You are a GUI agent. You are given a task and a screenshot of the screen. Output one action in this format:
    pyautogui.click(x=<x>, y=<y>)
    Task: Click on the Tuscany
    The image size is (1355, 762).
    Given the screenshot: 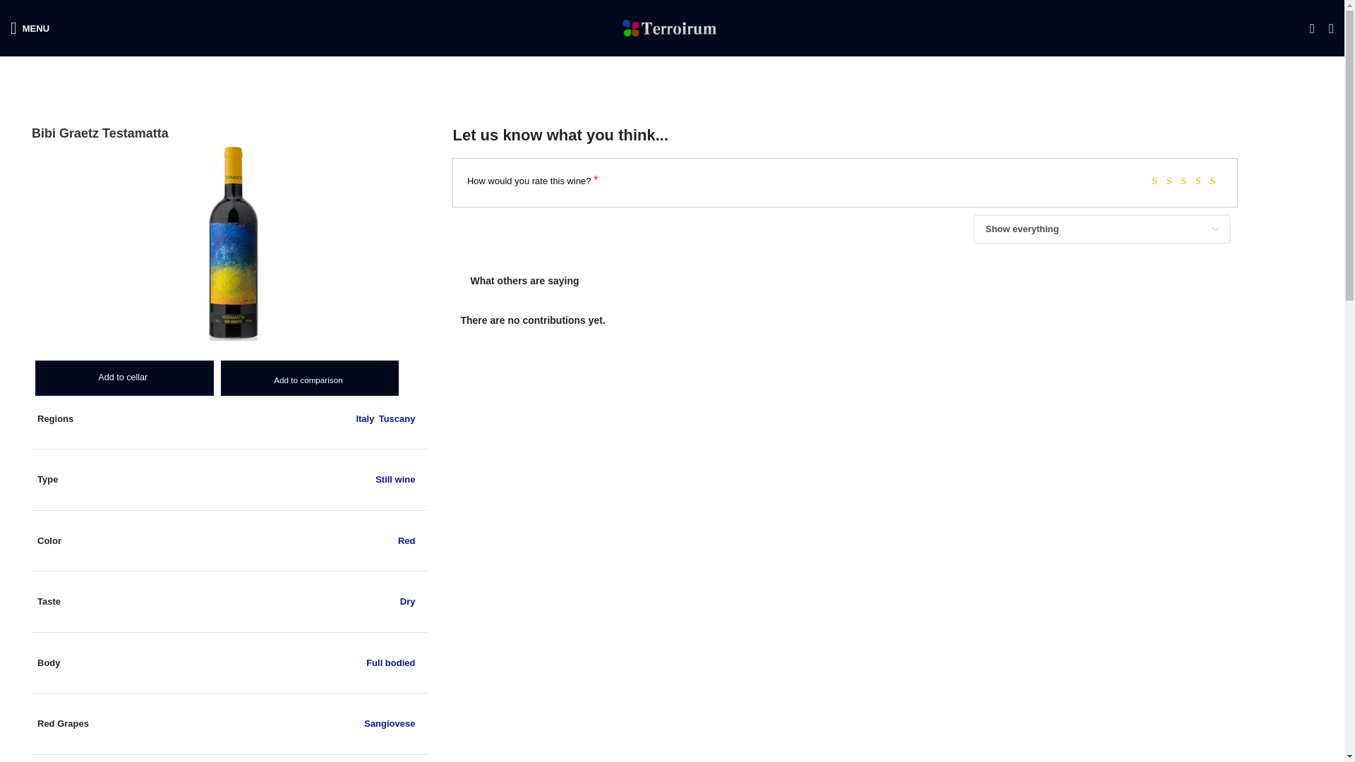 What is the action you would take?
    pyautogui.click(x=397, y=418)
    